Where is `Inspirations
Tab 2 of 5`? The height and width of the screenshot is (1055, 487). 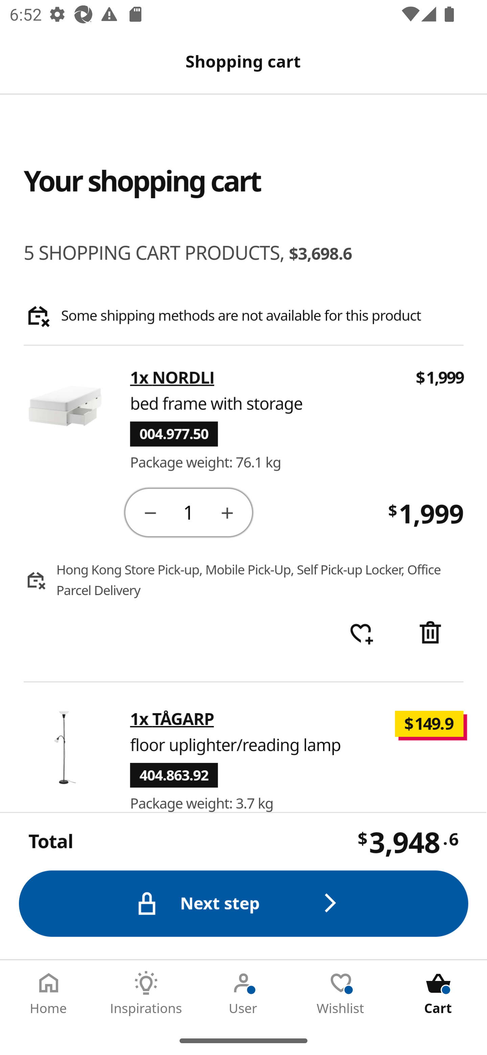
Inspirations
Tab 2 of 5 is located at coordinates (146, 993).